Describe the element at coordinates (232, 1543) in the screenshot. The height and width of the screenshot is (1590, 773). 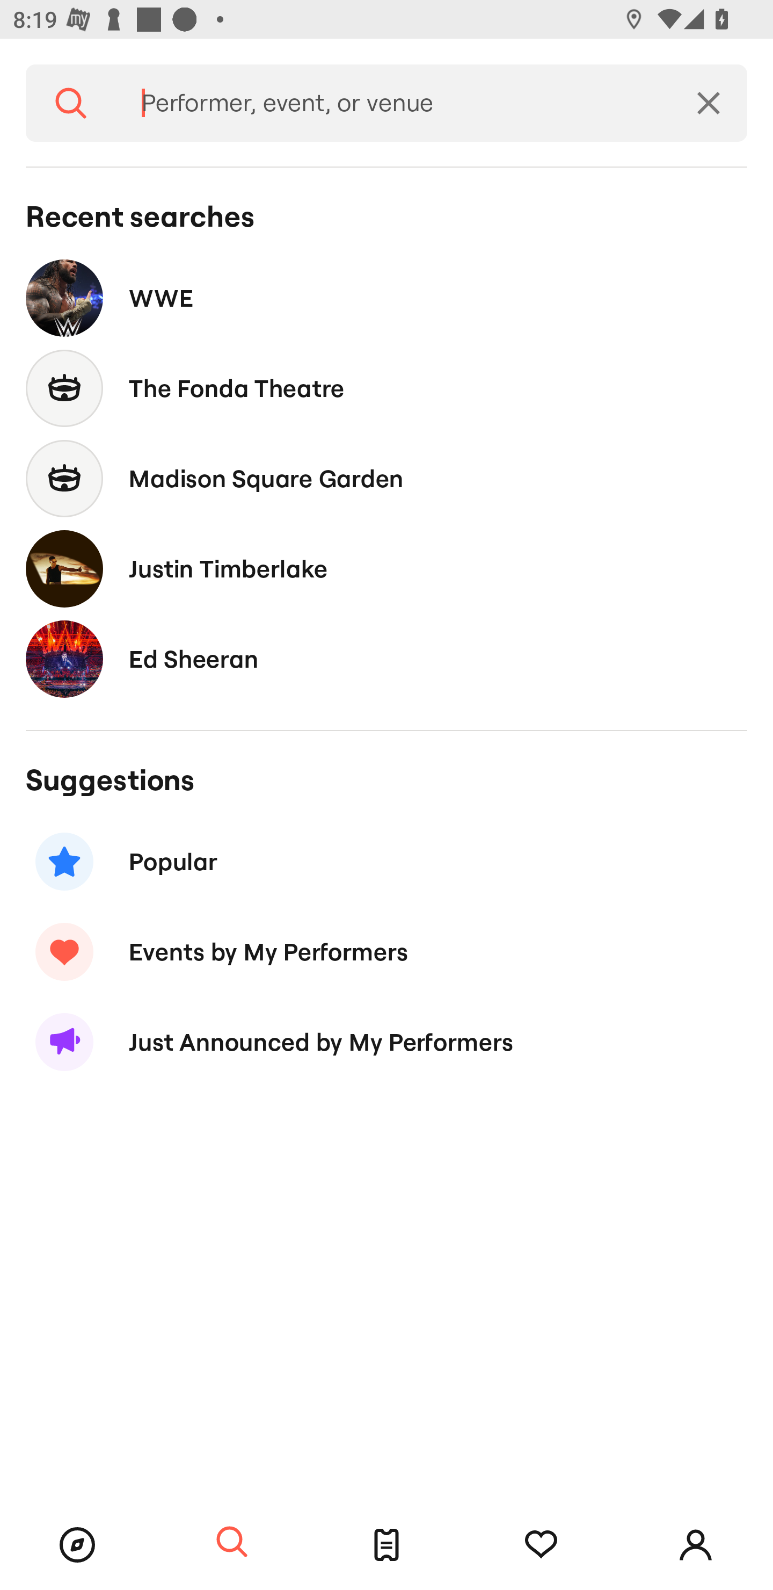
I see `Search` at that location.